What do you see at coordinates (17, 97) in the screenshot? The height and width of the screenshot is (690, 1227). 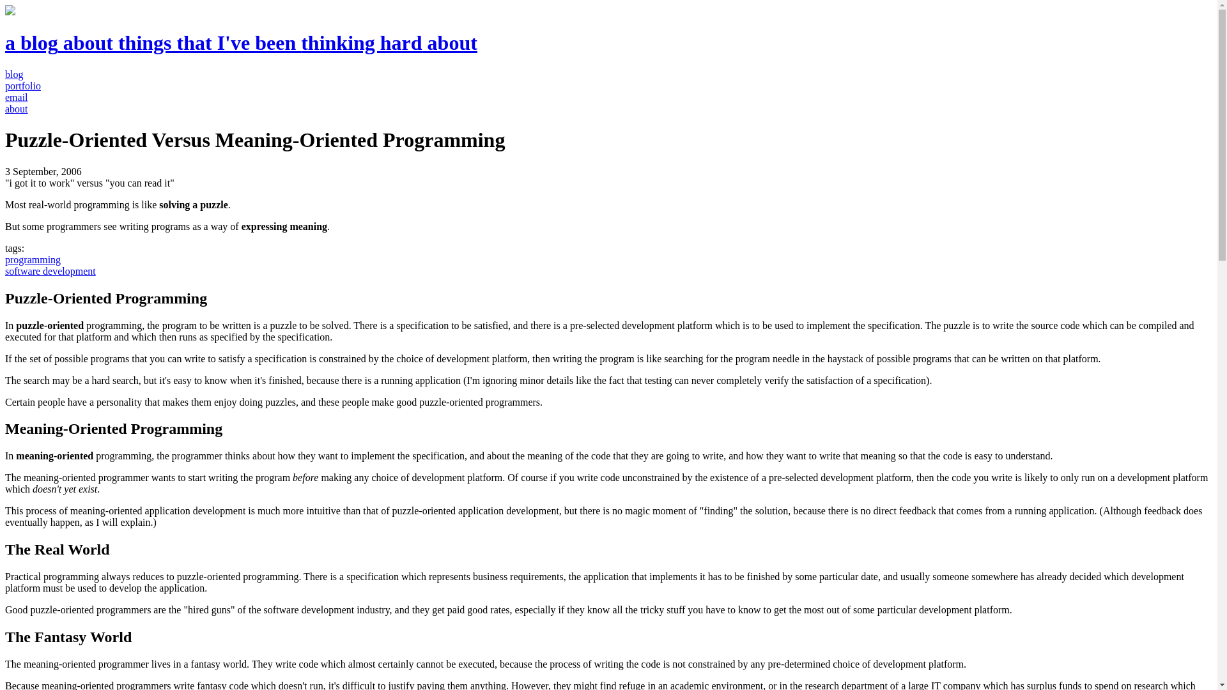 I see `Instructions about how to email me` at bounding box center [17, 97].